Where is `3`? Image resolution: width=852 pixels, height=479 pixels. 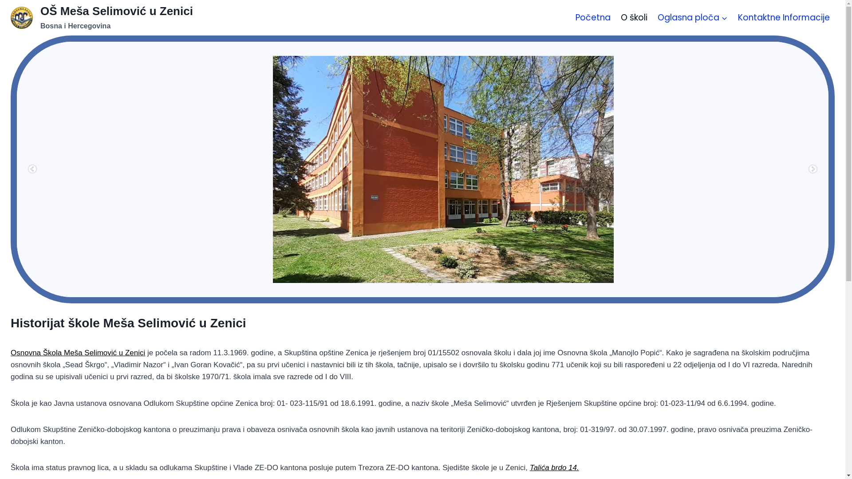 3 is located at coordinates (444, 284).